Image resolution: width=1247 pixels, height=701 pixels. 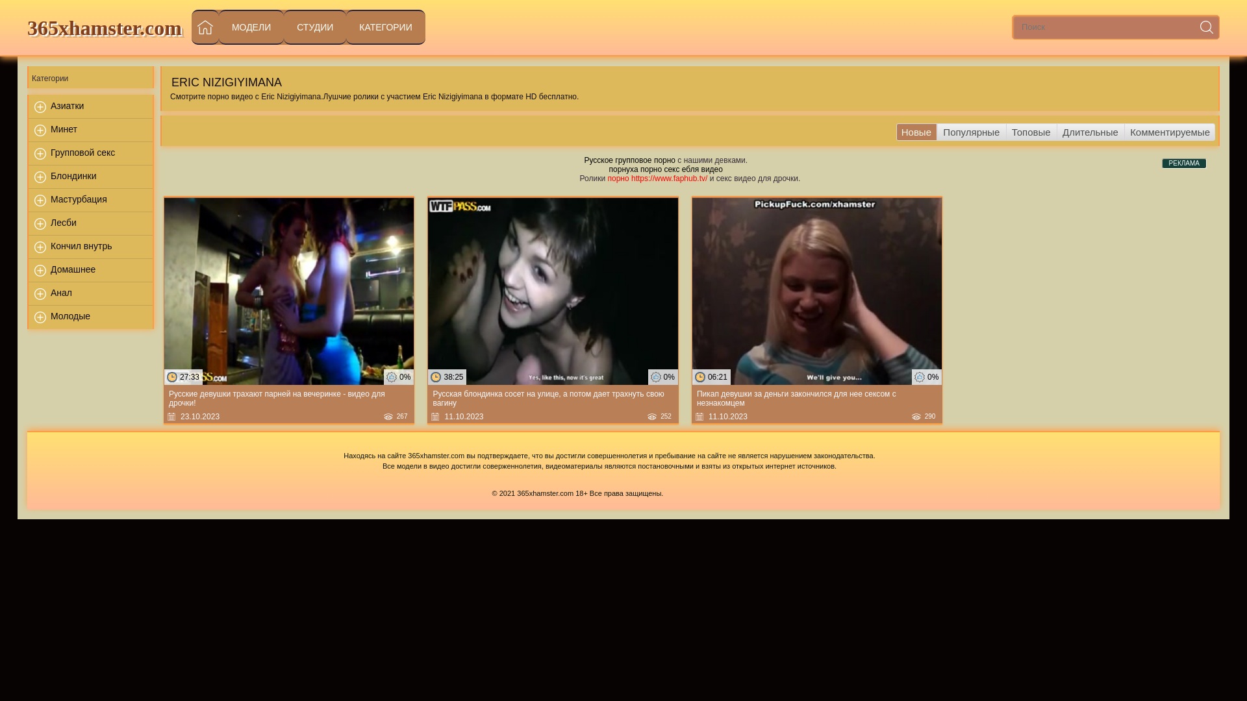 I want to click on 365xhamster.com, so click(x=105, y=27).